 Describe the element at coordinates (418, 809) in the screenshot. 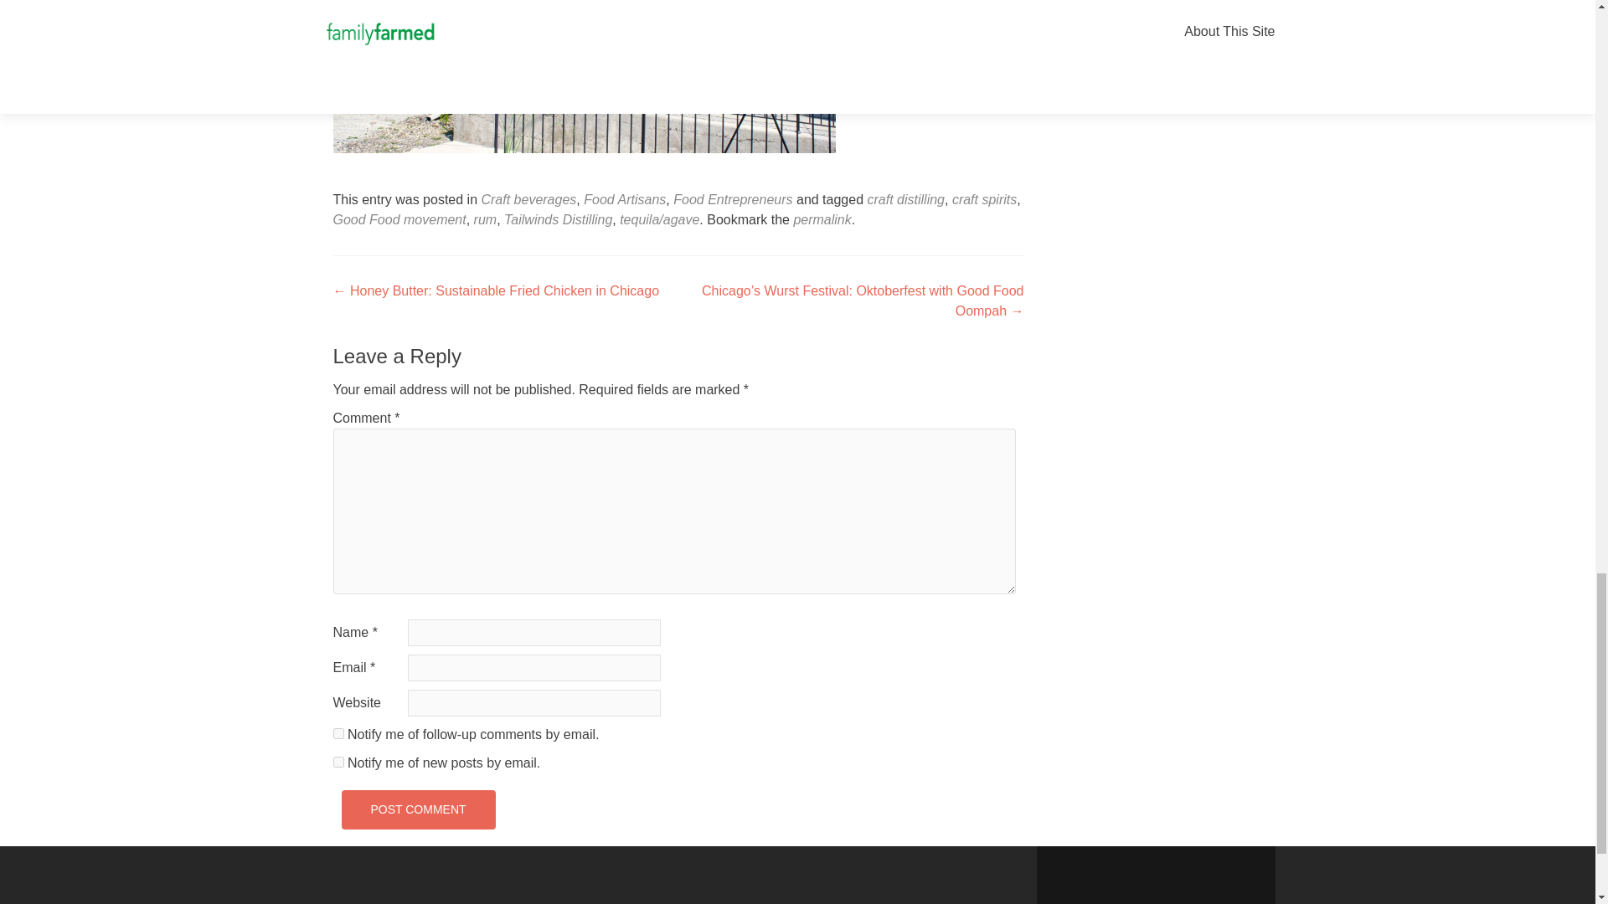

I see `Post Comment` at that location.